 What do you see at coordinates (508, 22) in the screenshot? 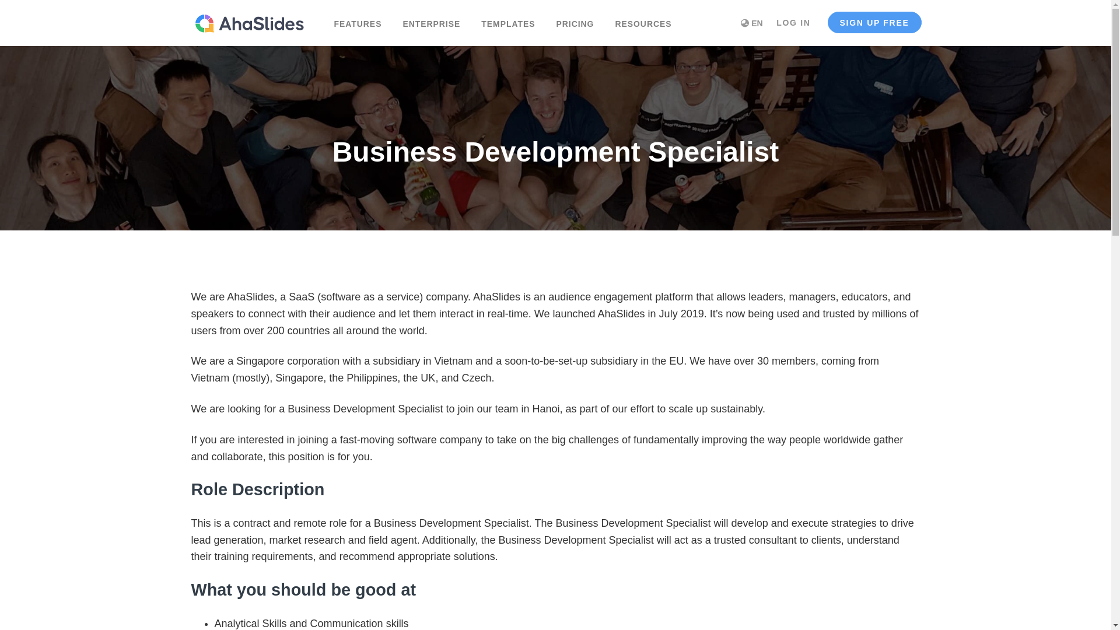
I see `TEMPLATES` at bounding box center [508, 22].